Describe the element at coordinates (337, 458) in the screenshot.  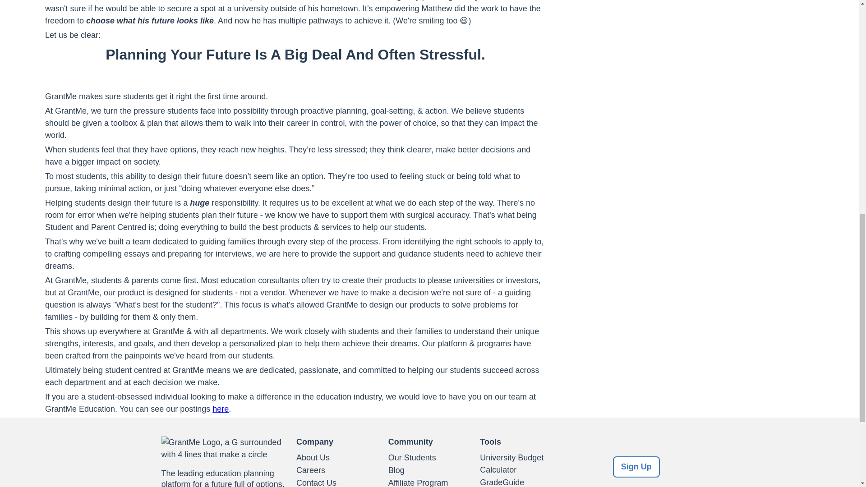
I see `About Us` at that location.